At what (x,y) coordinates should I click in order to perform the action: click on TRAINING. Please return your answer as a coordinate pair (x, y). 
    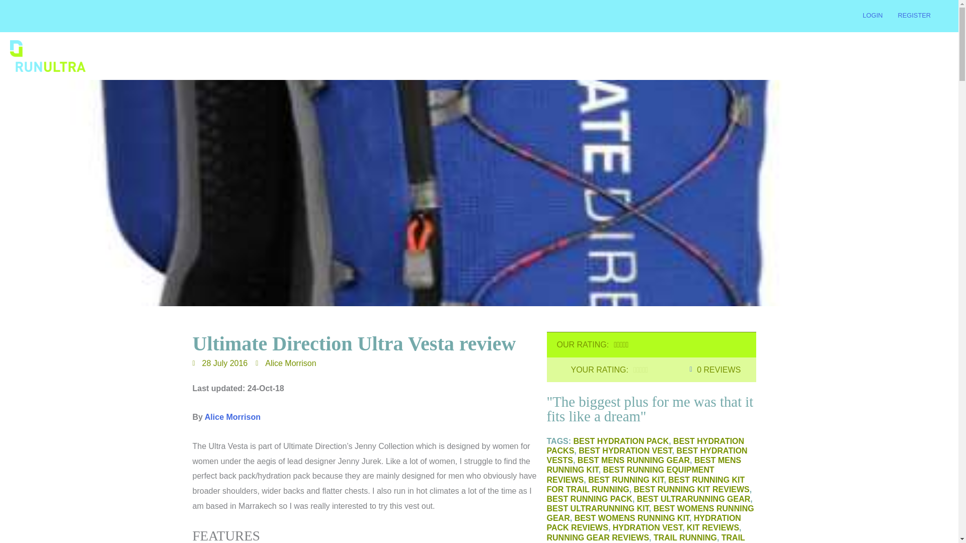
    Looking at the image, I should click on (704, 56).